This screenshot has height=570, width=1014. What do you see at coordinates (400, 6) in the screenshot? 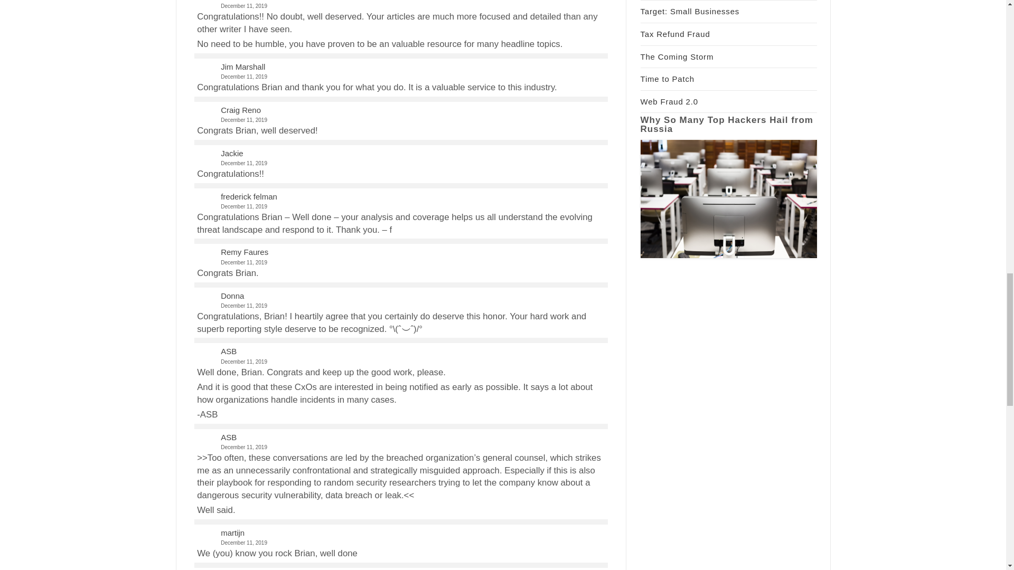
I see `December 11, 2019` at bounding box center [400, 6].